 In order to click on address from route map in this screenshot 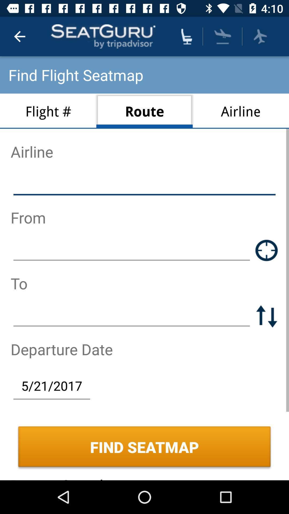, I will do `click(267, 250)`.